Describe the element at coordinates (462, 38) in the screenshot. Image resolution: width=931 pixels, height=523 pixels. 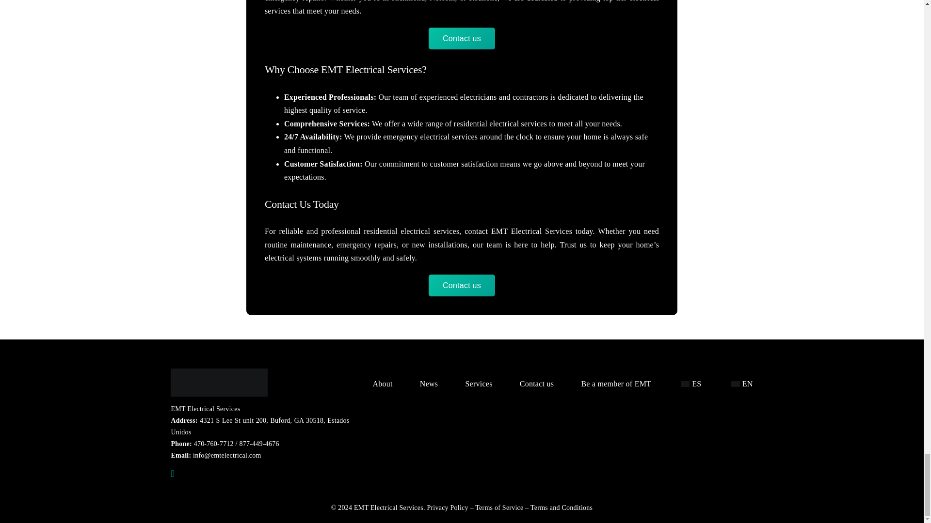
I see `Contact us` at that location.